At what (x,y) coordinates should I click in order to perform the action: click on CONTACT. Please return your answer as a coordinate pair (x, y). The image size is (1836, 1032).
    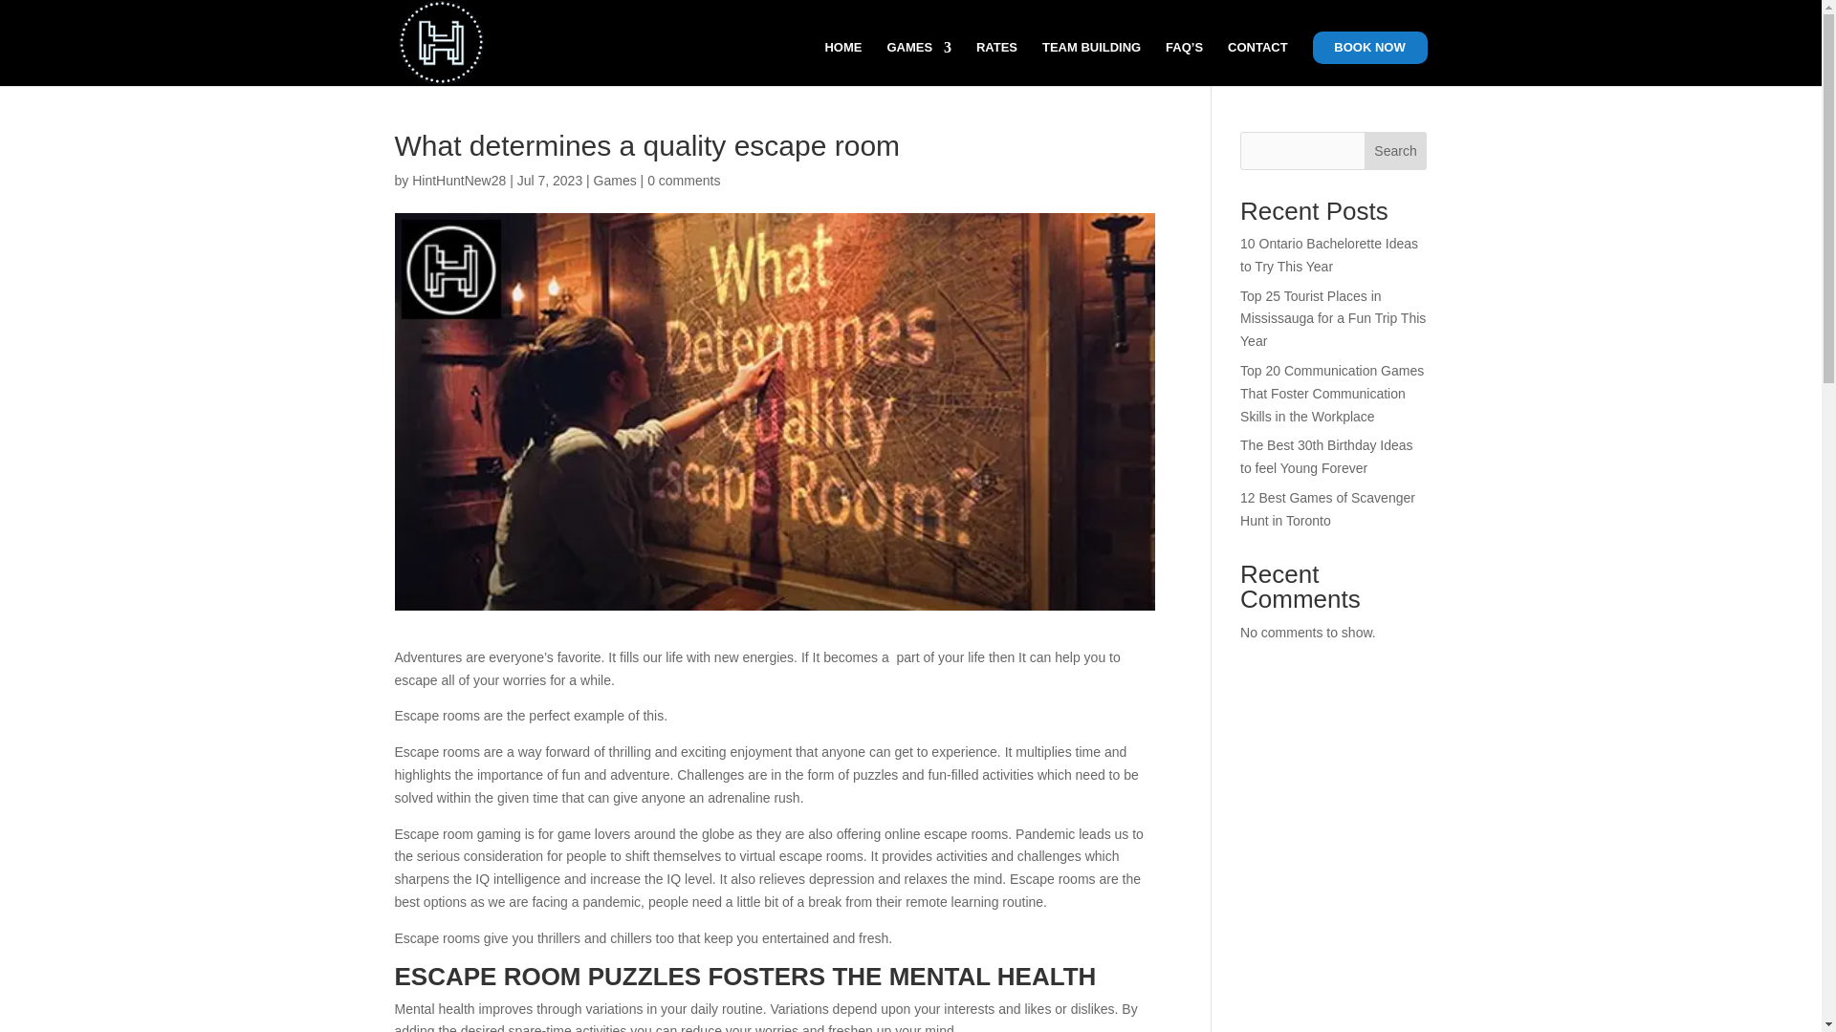
    Looking at the image, I should click on (1258, 63).